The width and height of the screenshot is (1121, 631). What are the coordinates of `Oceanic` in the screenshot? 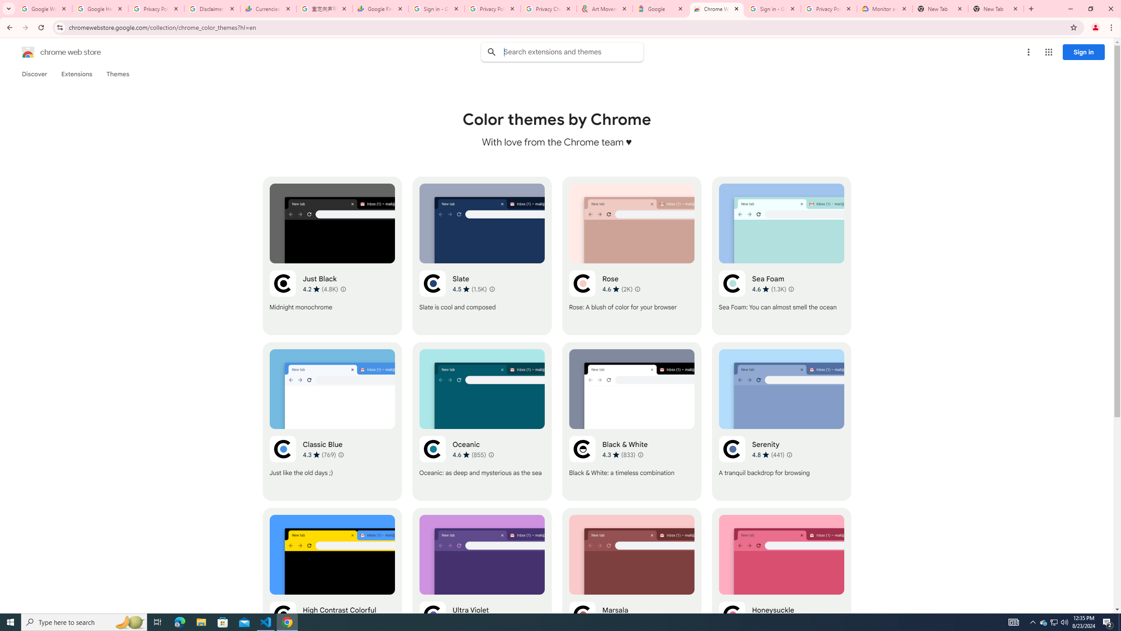 It's located at (482, 422).